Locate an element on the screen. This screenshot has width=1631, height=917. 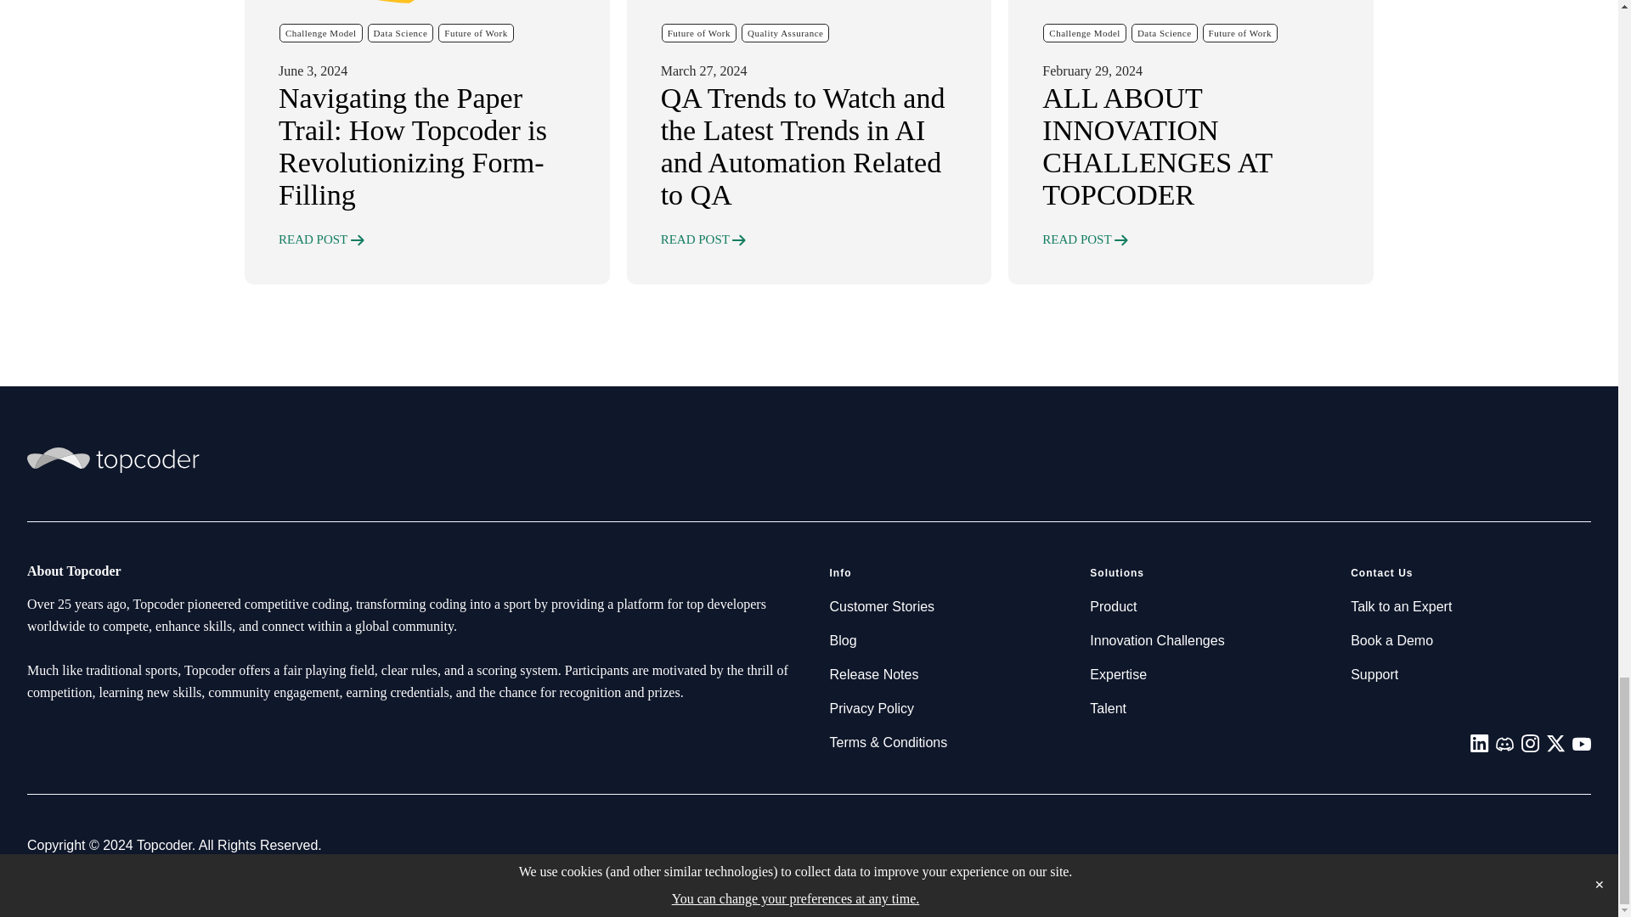
READ POST is located at coordinates (703, 239).